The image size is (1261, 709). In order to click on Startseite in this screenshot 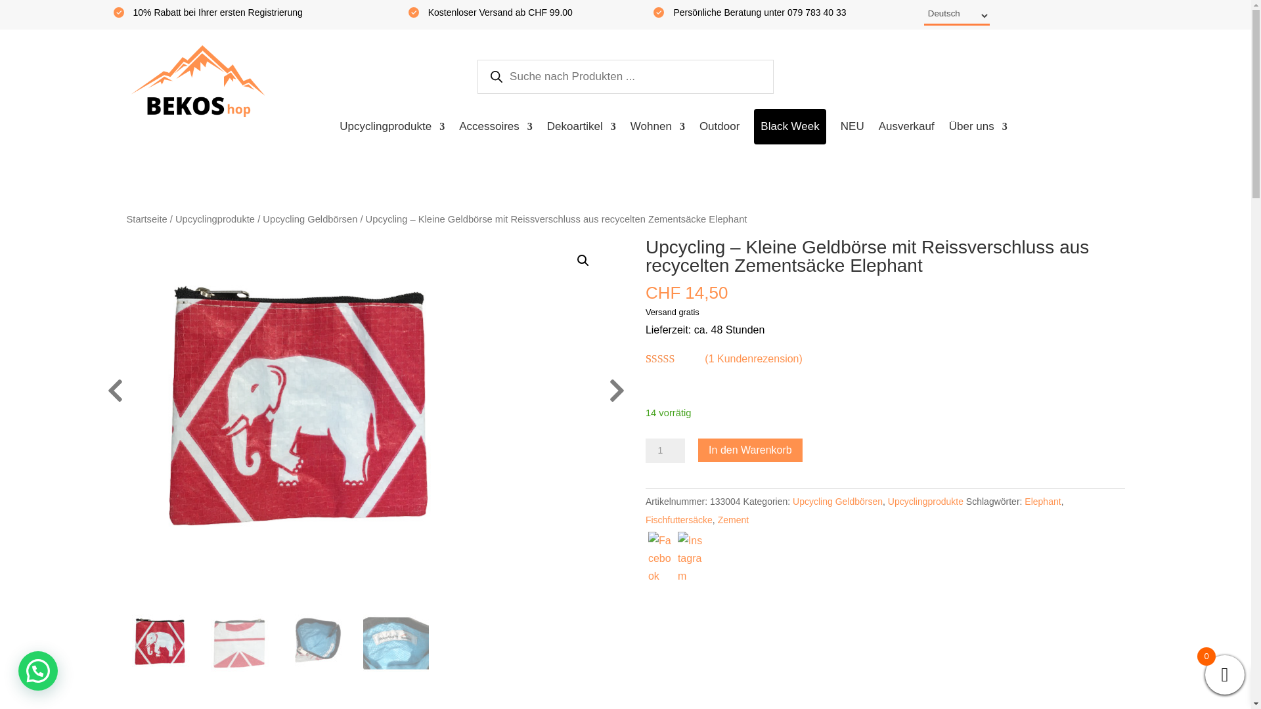, I will do `click(146, 219)`.